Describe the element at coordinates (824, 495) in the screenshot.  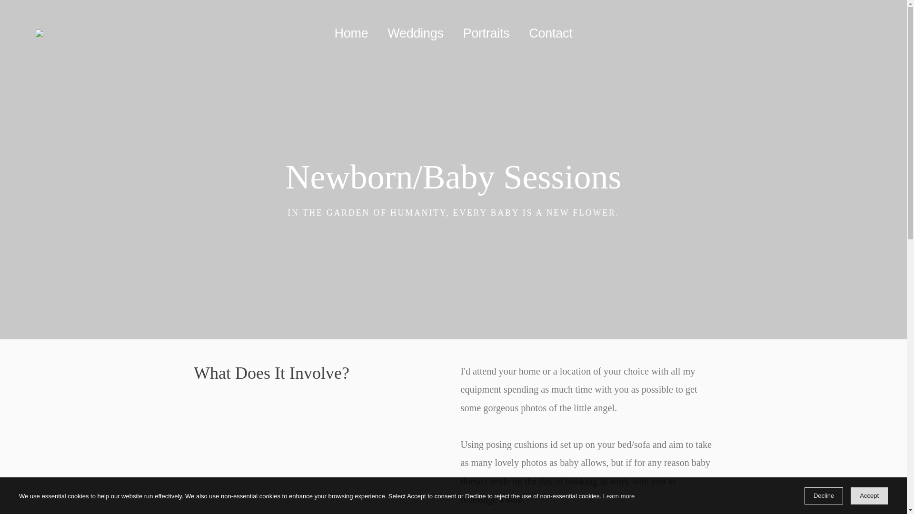
I see `Decline` at that location.